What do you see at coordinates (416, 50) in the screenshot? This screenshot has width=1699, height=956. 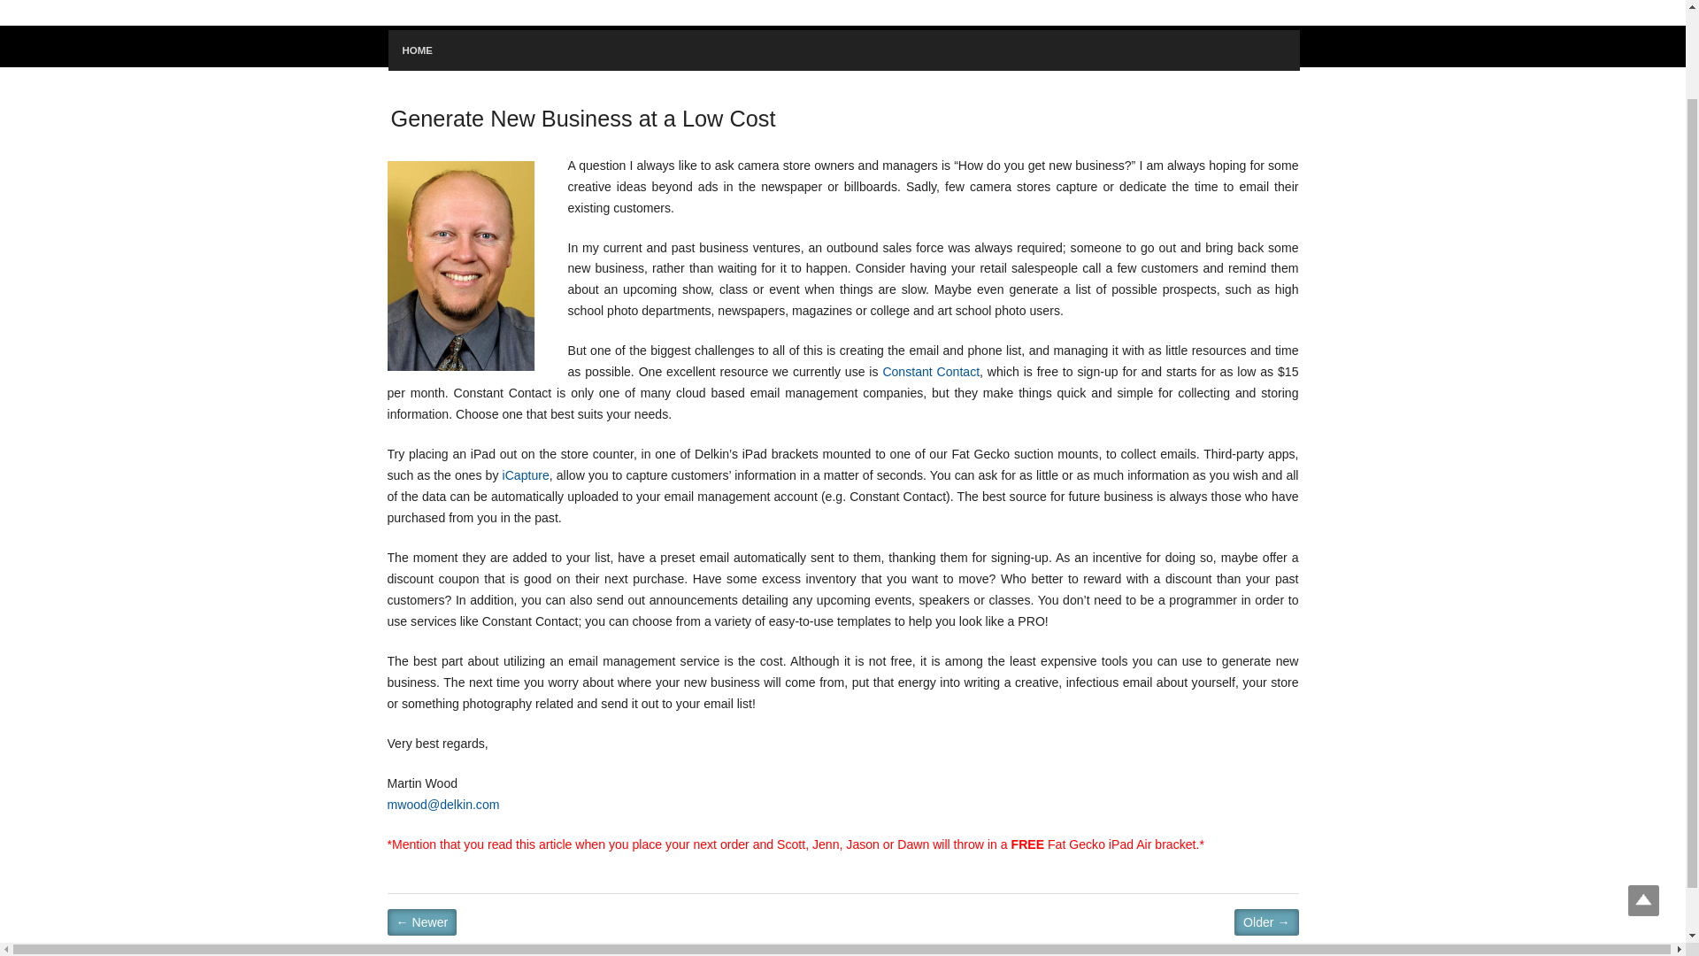 I see `HOME` at bounding box center [416, 50].